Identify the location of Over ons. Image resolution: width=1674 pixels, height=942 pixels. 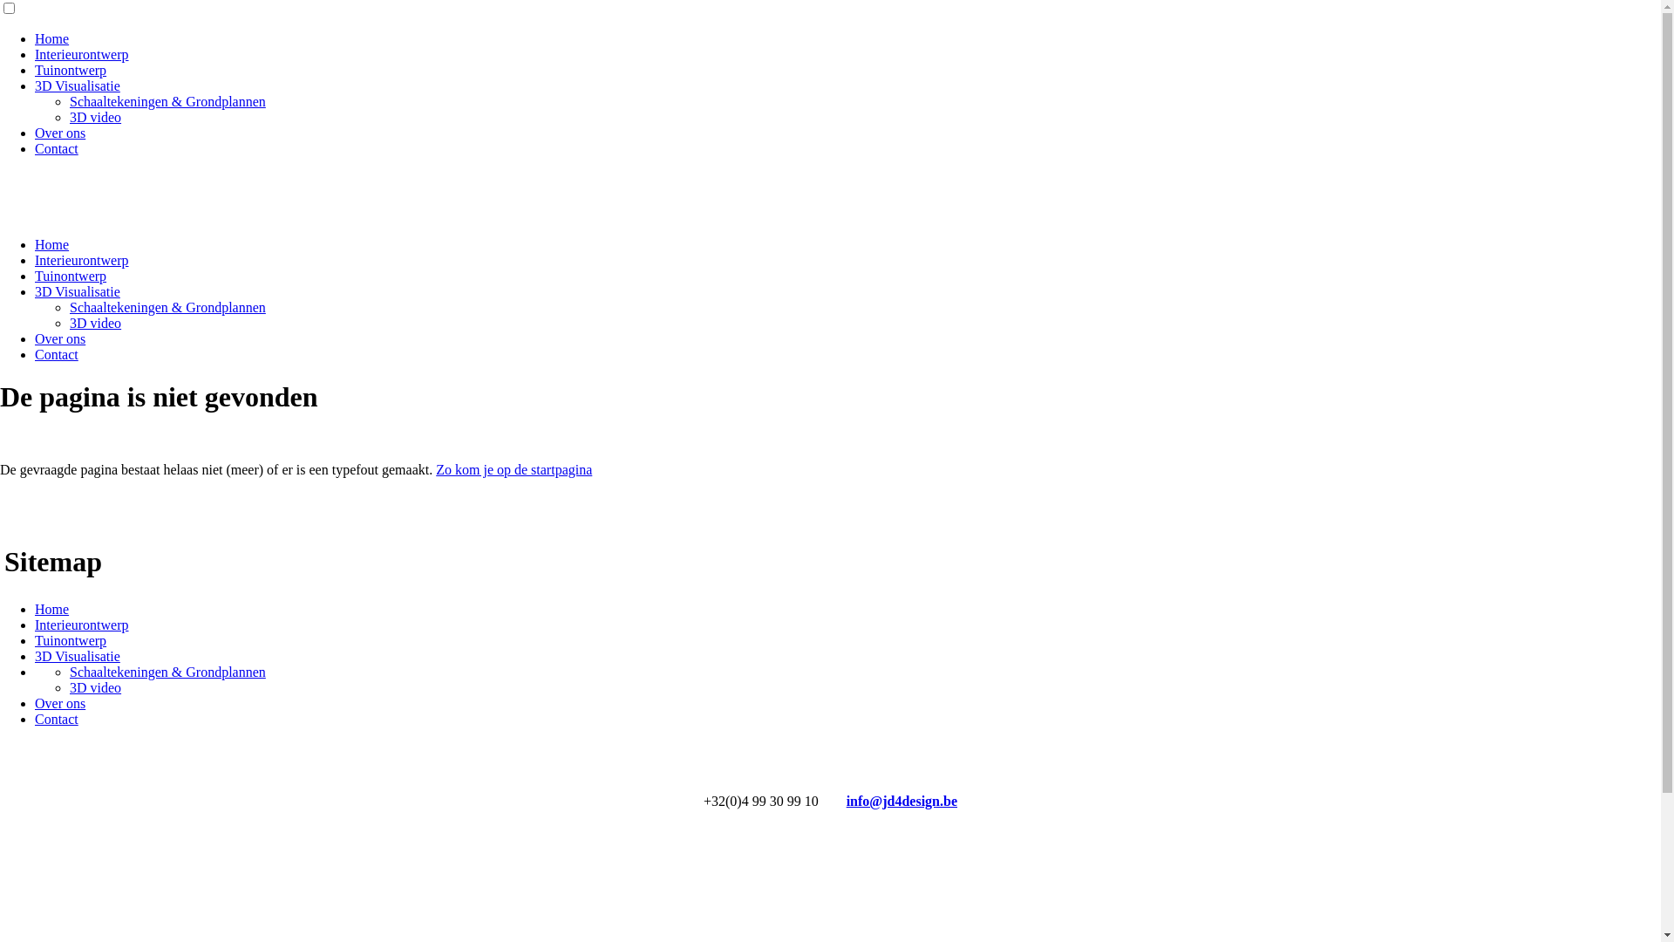
(60, 133).